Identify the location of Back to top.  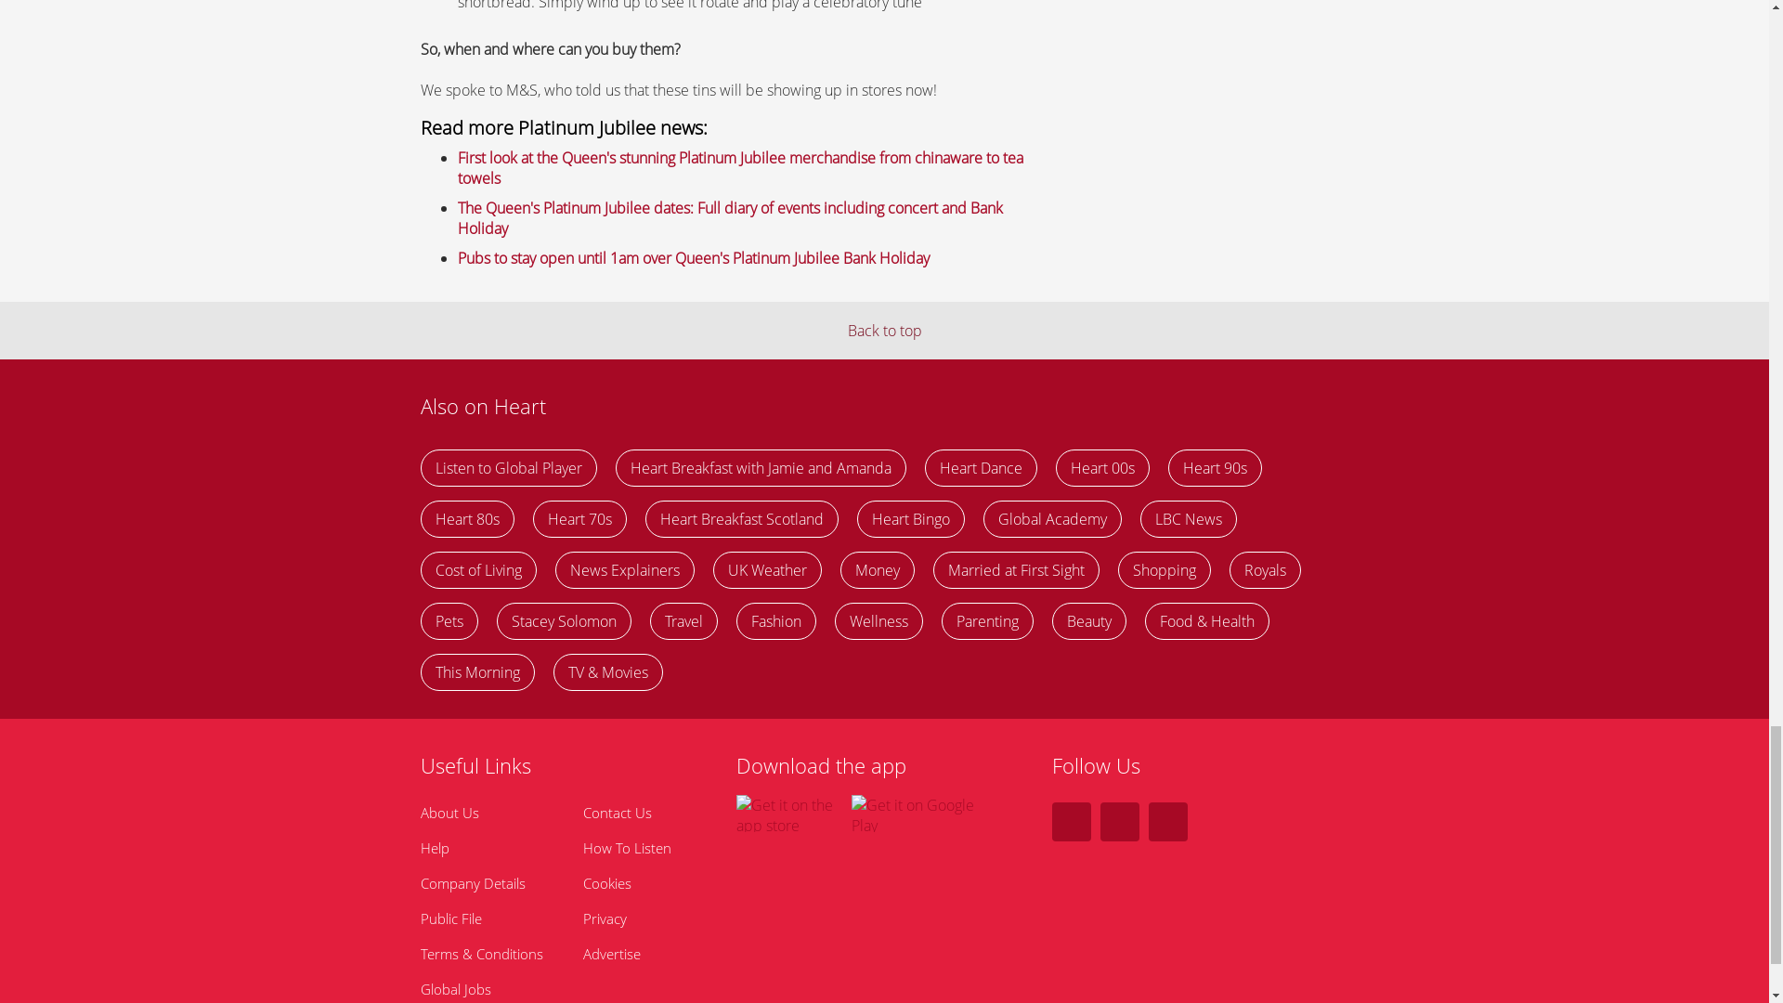
(884, 331).